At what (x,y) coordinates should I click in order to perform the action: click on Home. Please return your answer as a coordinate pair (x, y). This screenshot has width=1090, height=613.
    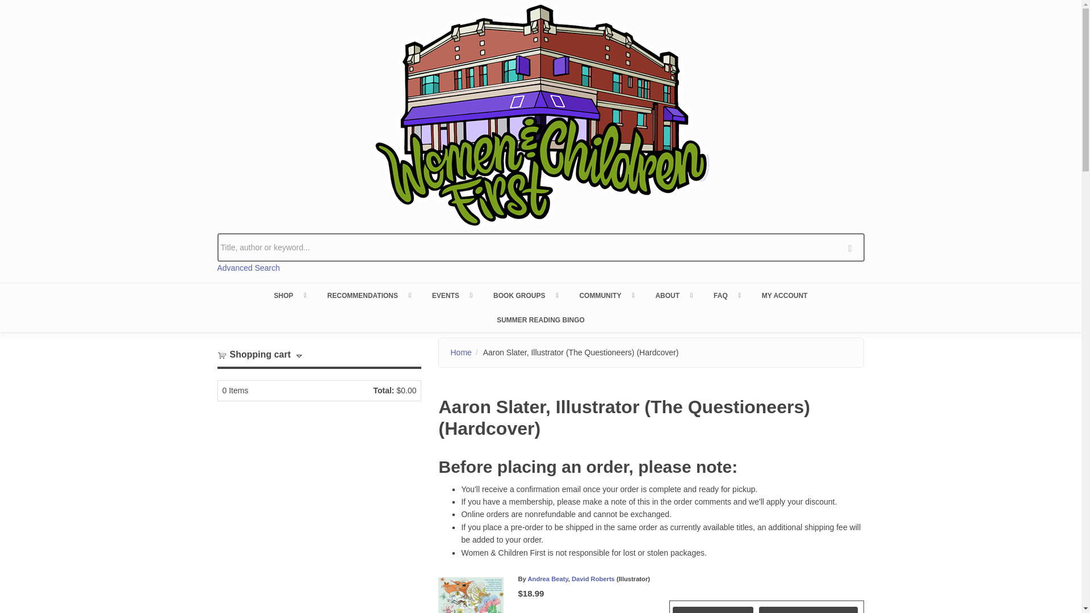
    Looking at the image, I should click on (540, 115).